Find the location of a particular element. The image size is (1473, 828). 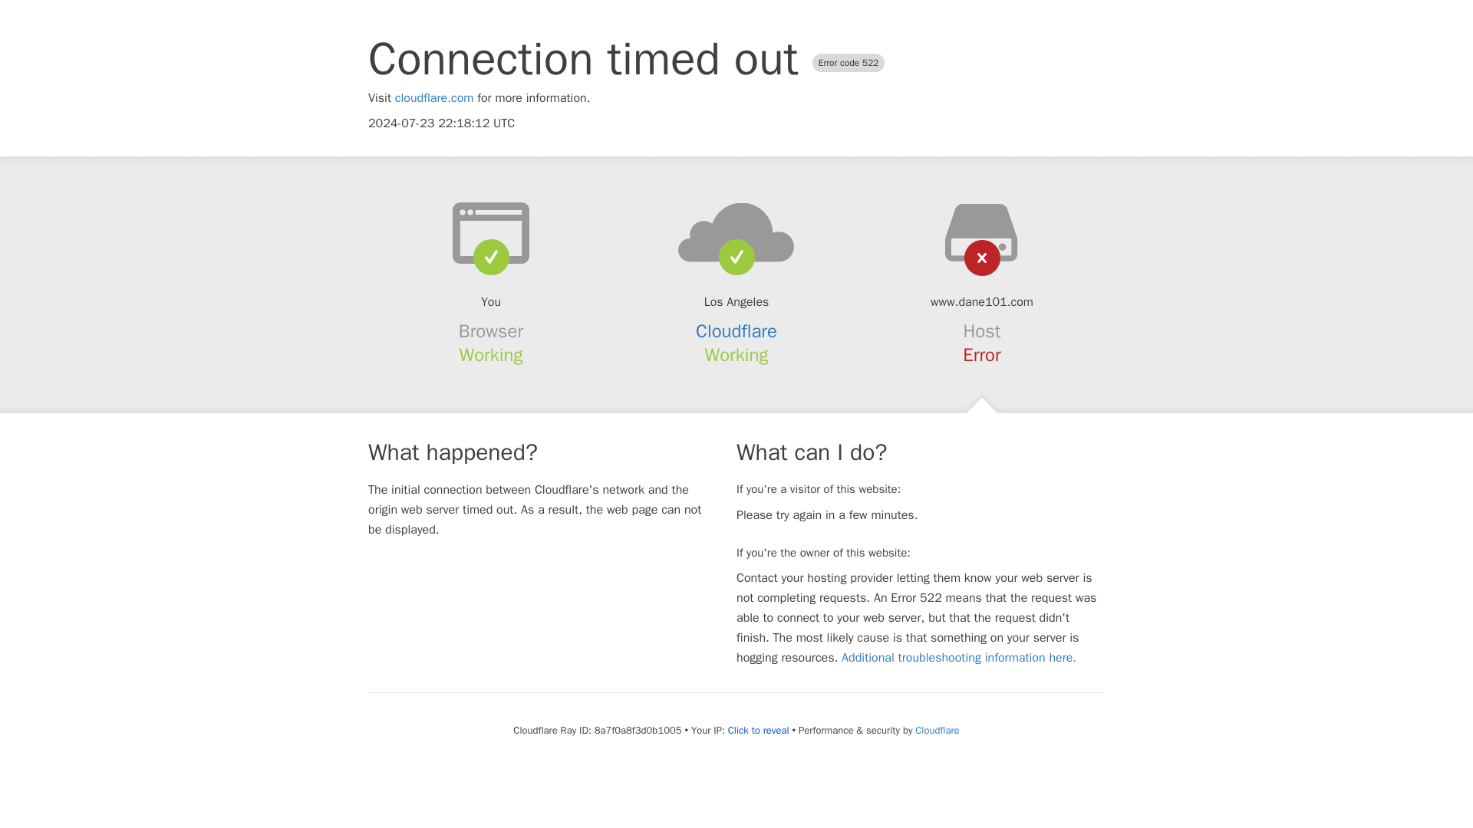

Cloudflare is located at coordinates (736, 331).